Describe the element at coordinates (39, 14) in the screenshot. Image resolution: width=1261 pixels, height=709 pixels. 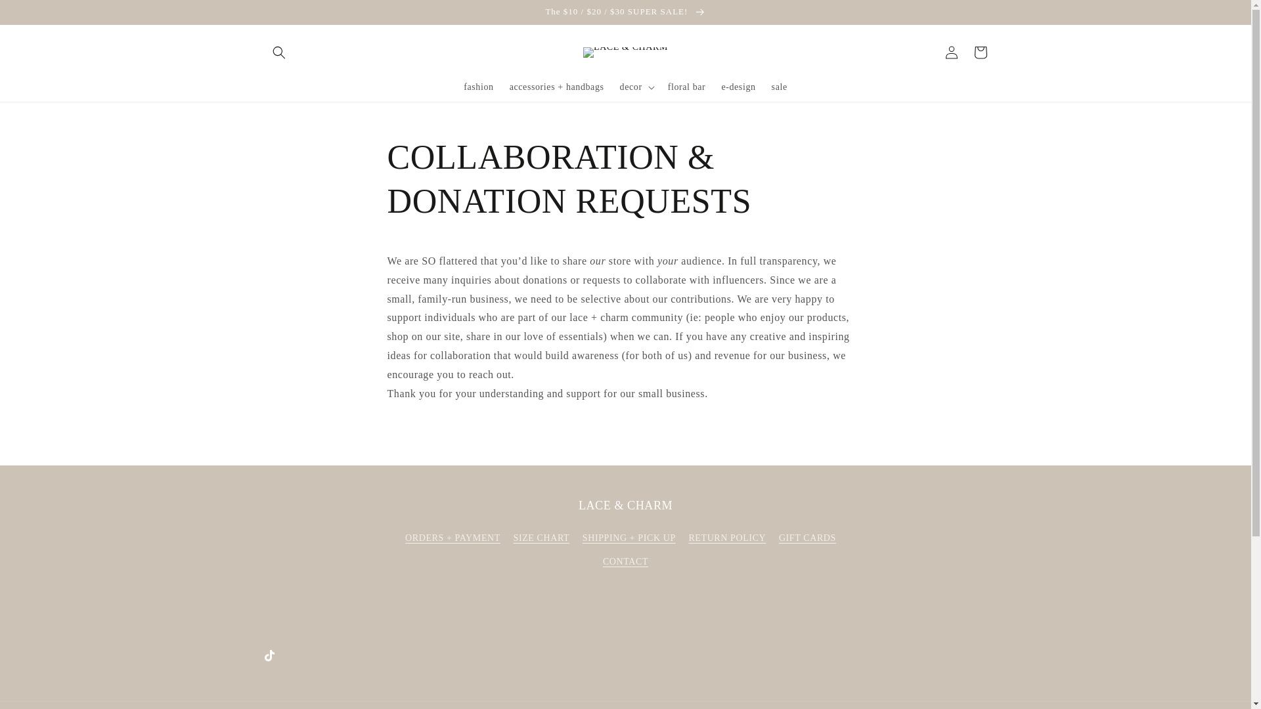
I see `Skip to content` at that location.